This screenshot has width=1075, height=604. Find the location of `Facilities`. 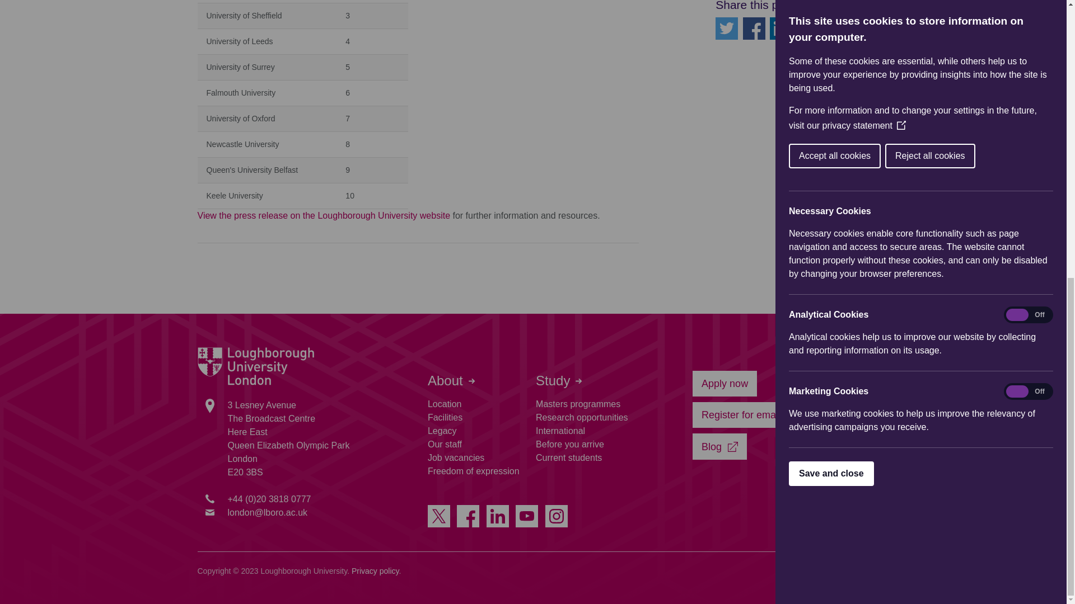

Facilities is located at coordinates (445, 418).